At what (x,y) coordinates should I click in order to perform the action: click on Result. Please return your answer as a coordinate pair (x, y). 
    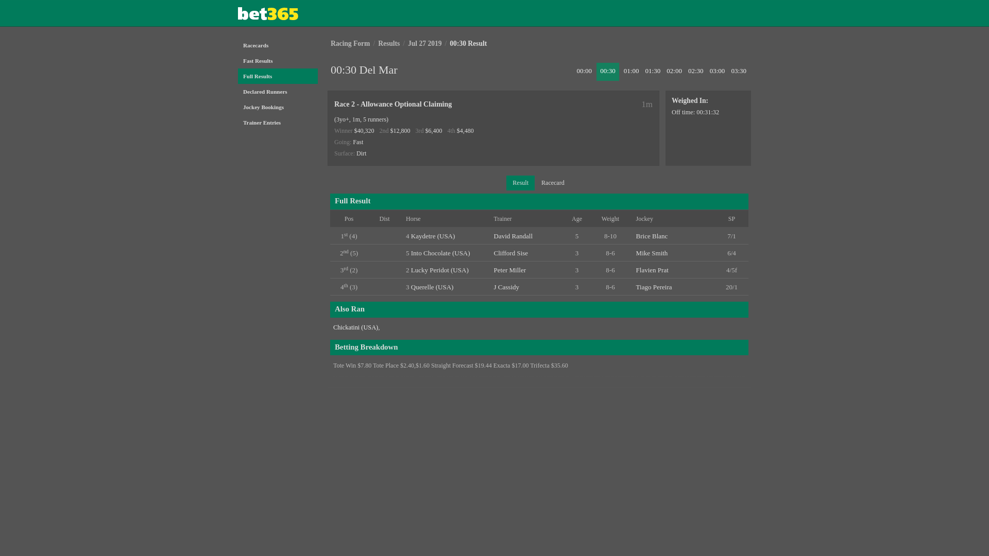
    Looking at the image, I should click on (520, 183).